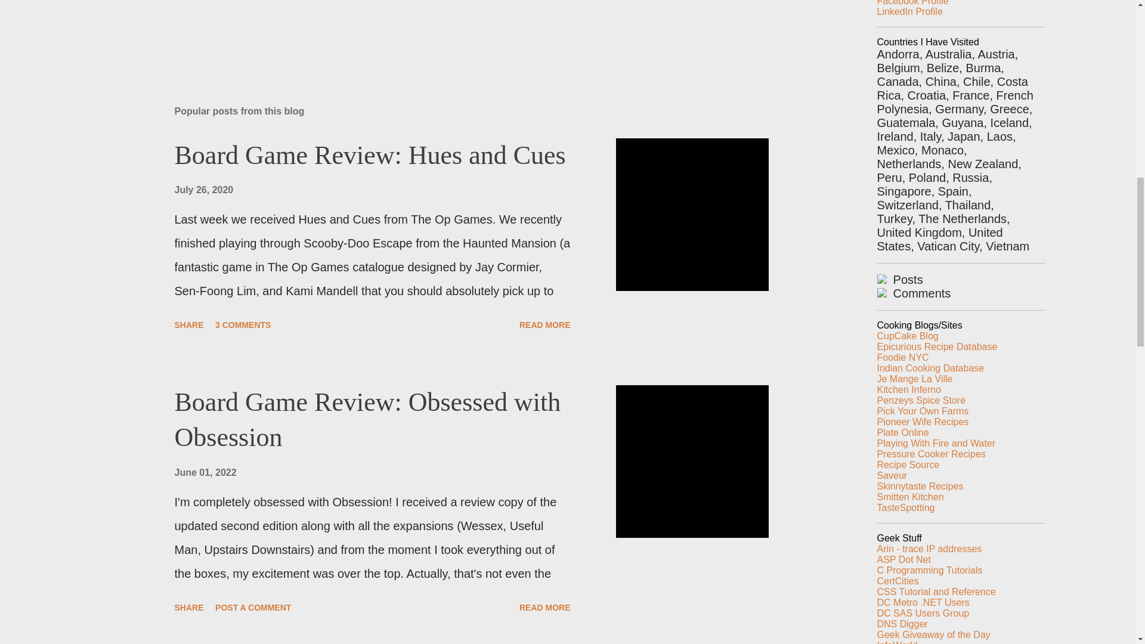 This screenshot has height=644, width=1145. What do you see at coordinates (188, 324) in the screenshot?
I see `SHARE` at bounding box center [188, 324].